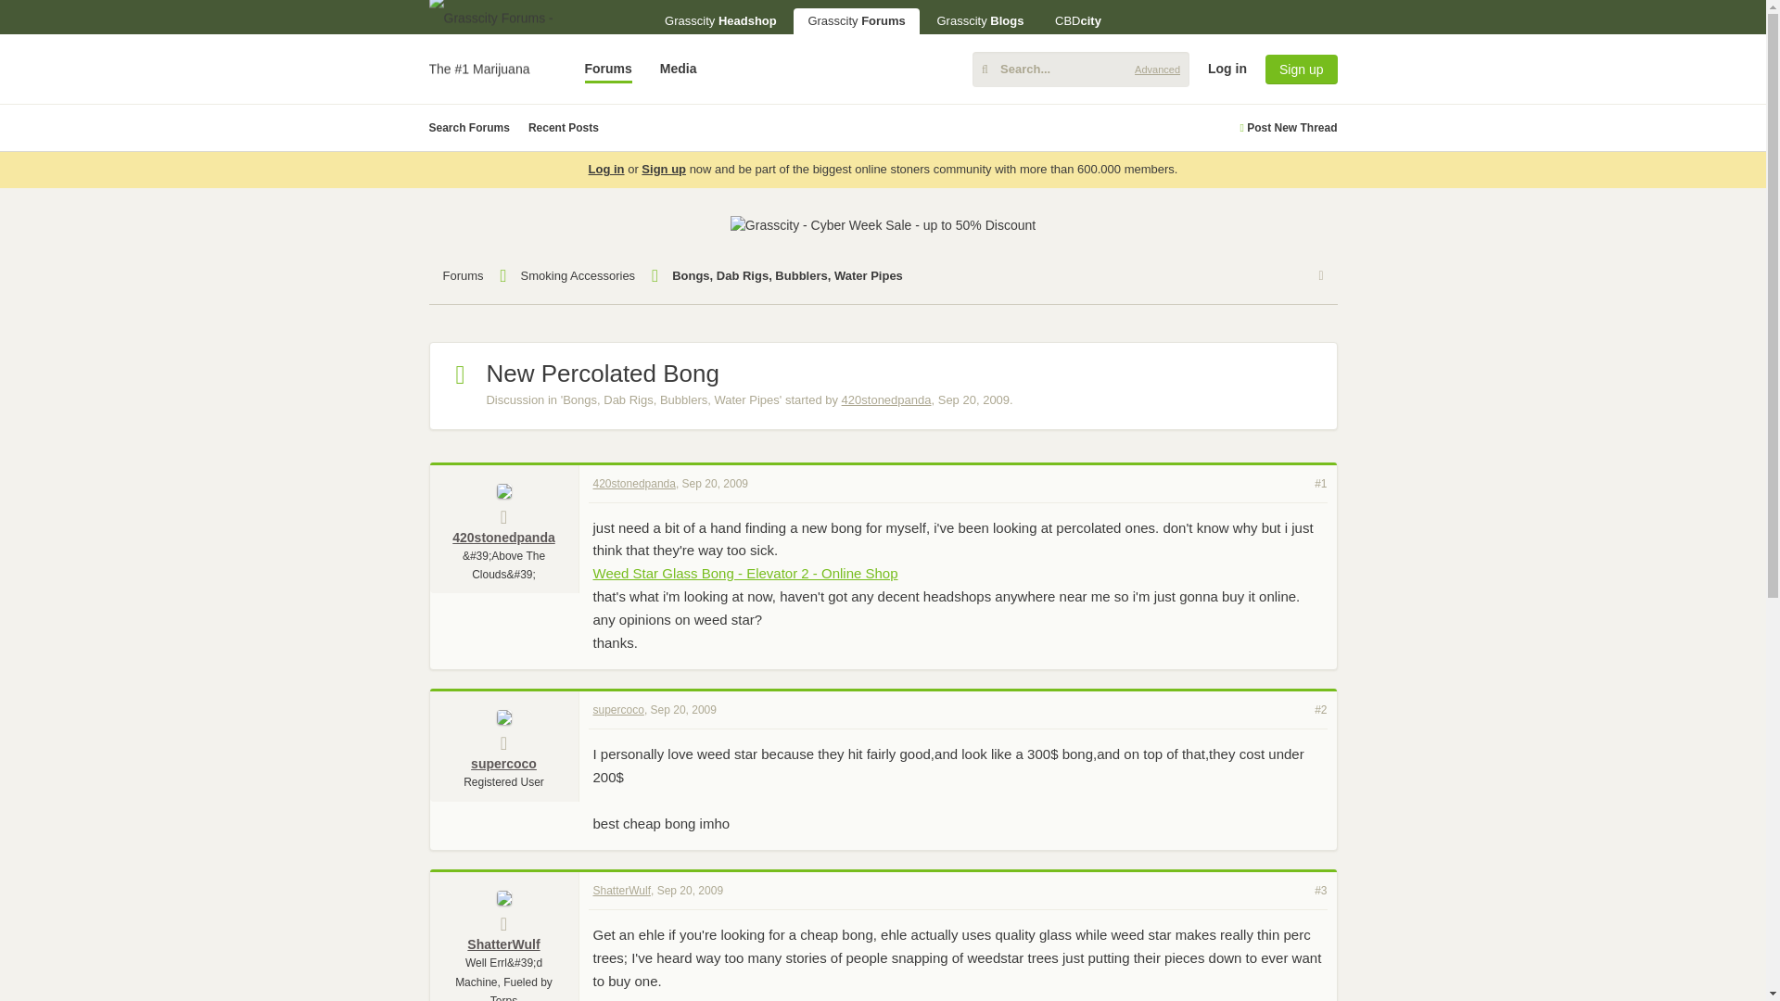  I want to click on Media, so click(678, 69).